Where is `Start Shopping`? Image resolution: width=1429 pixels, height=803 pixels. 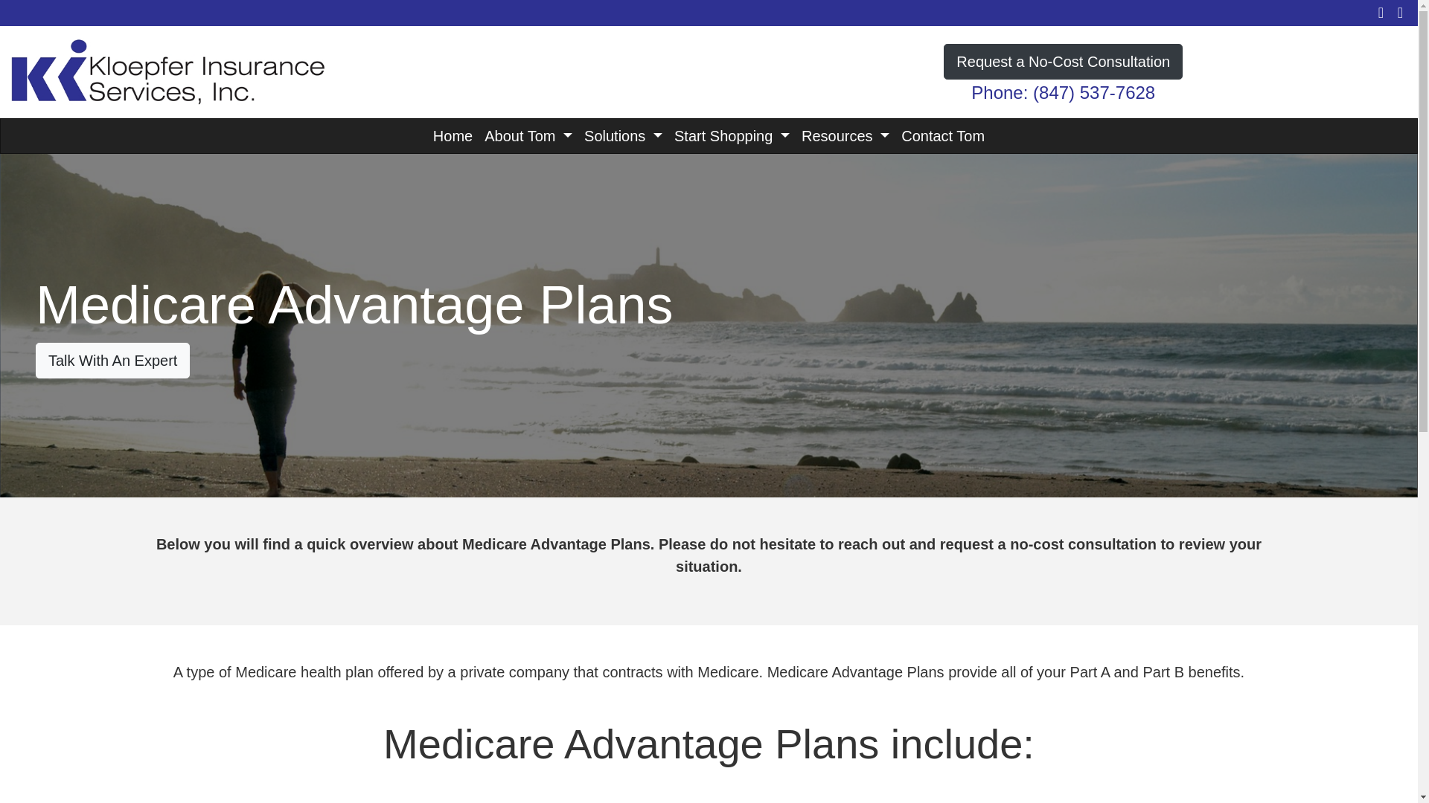 Start Shopping is located at coordinates (732, 135).